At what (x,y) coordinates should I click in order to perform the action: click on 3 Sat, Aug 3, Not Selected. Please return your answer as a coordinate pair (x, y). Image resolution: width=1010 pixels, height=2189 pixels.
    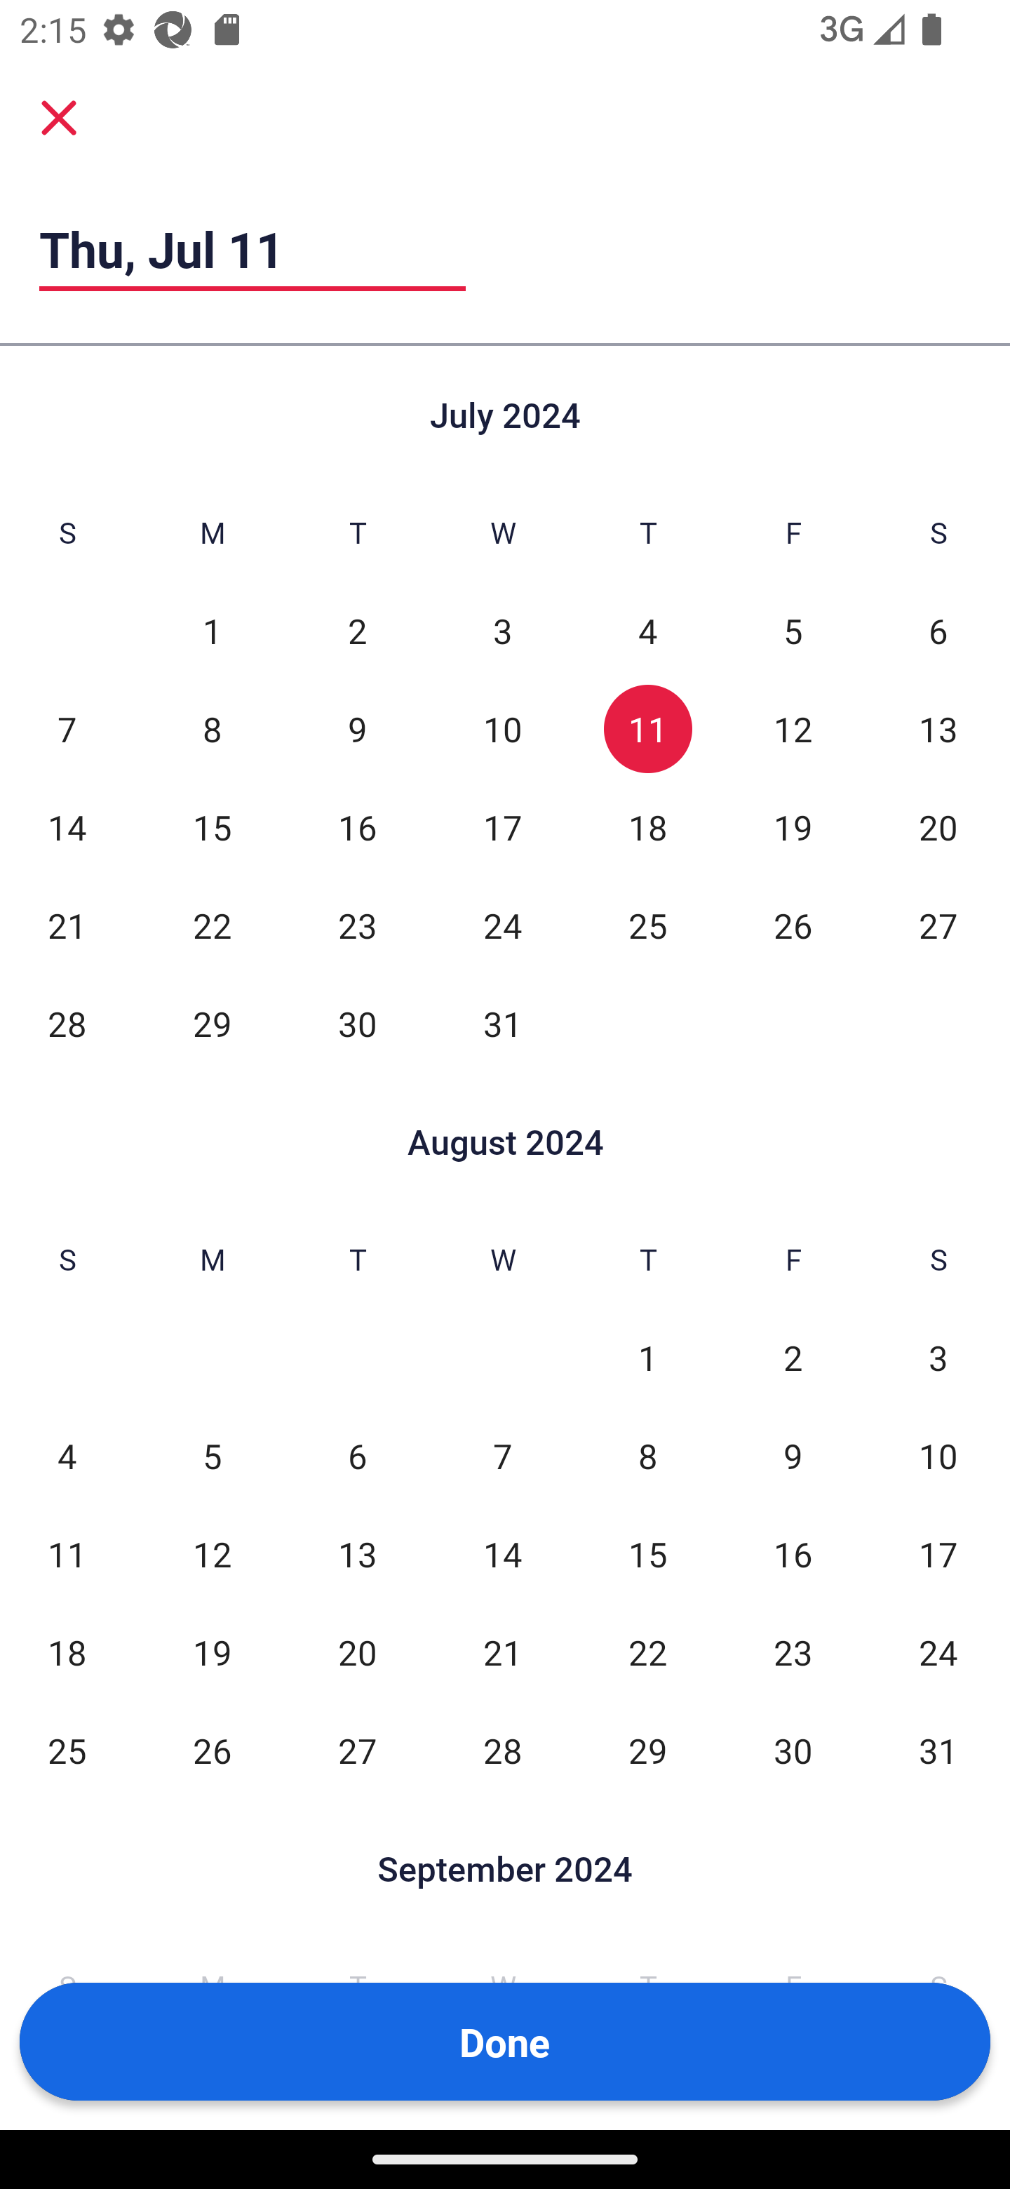
    Looking at the image, I should click on (938, 1358).